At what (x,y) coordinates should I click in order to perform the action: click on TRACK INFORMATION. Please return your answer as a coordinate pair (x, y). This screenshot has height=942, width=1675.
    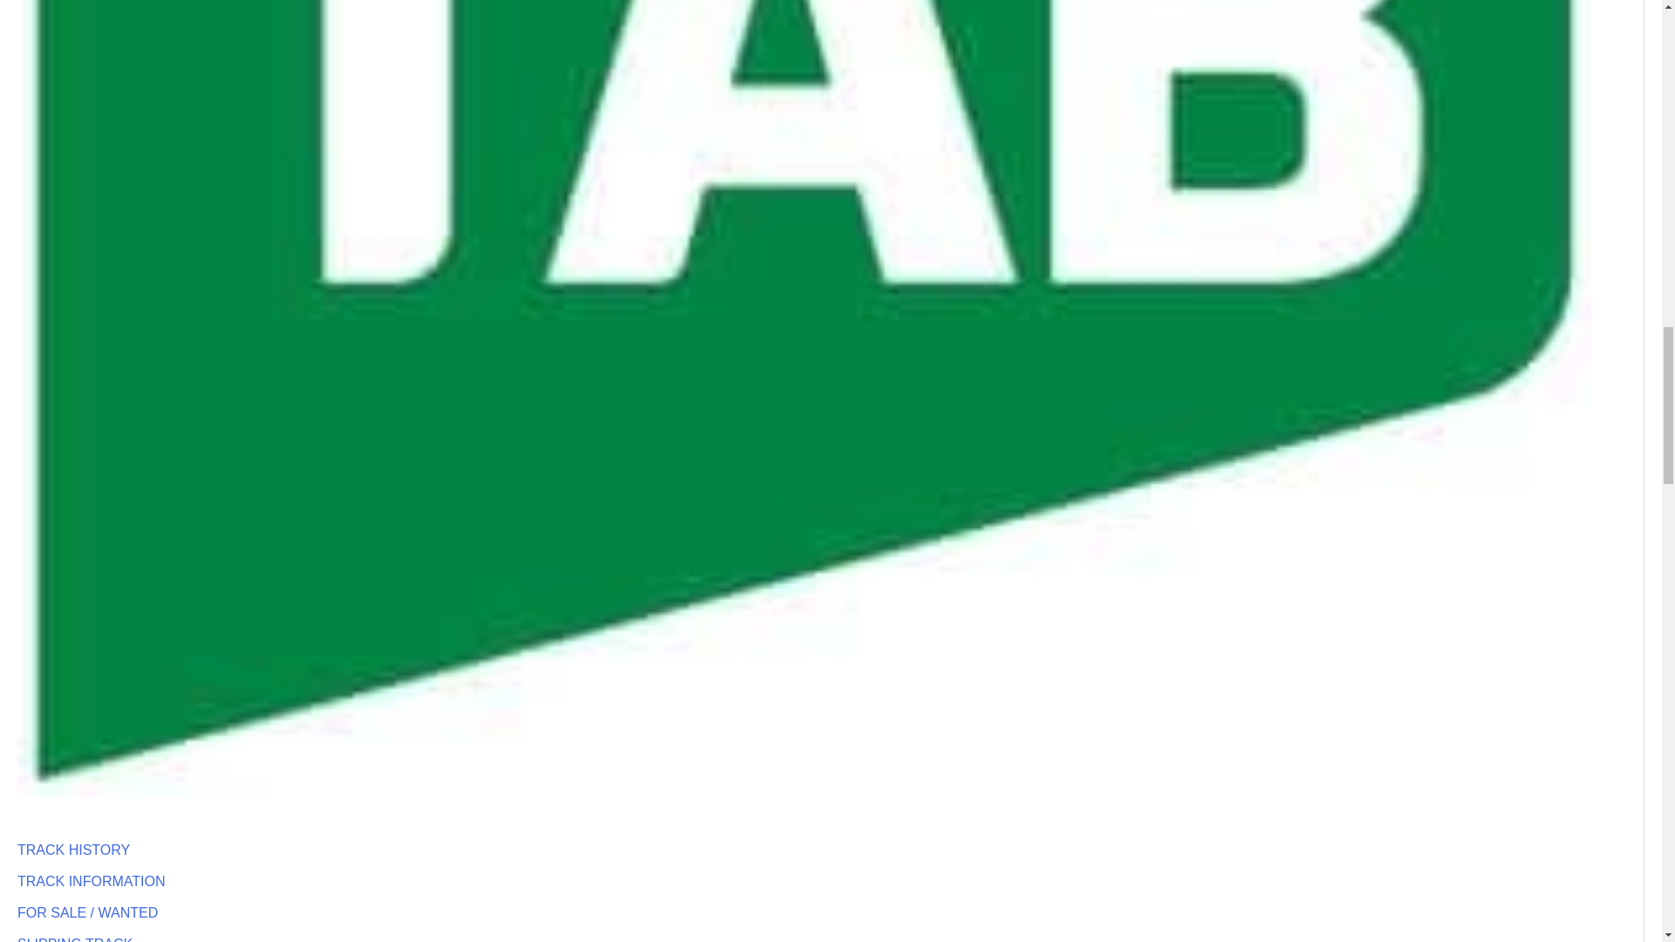
    Looking at the image, I should click on (91, 881).